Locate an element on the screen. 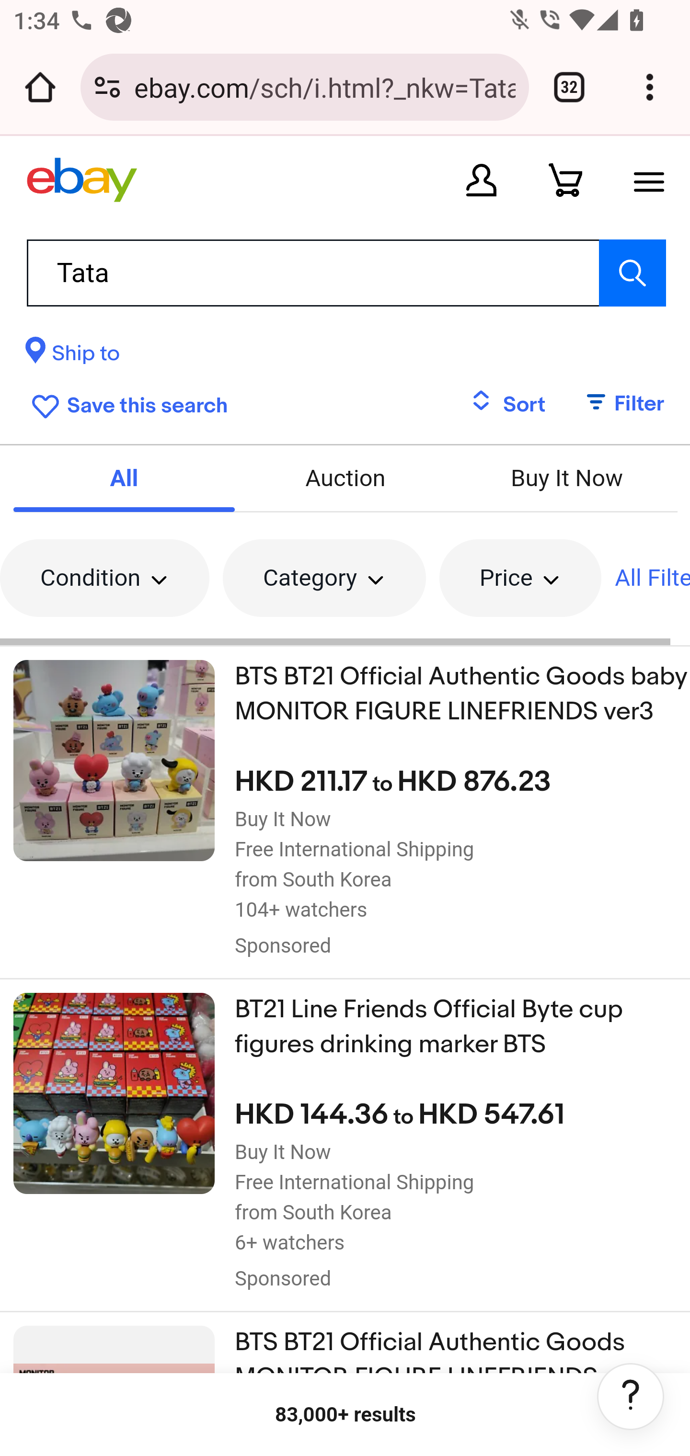  Buy It Now is located at coordinates (567, 479).